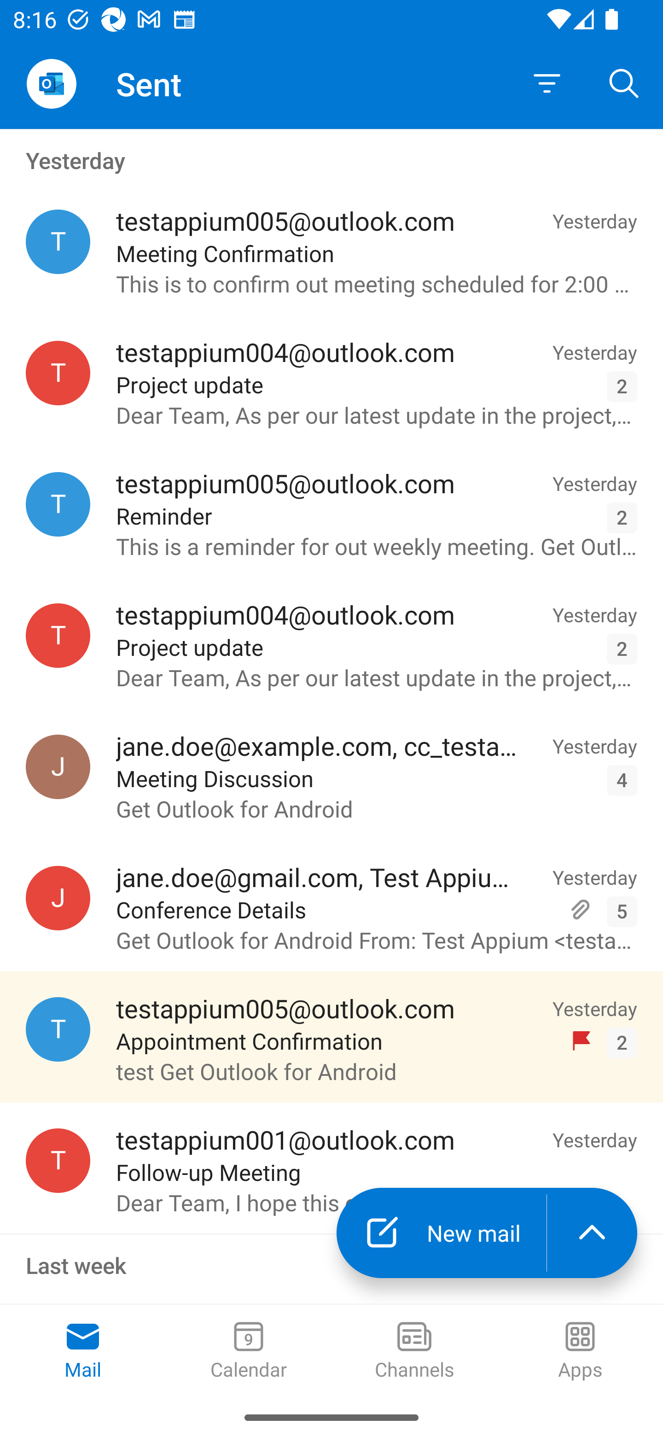 The width and height of the screenshot is (663, 1437). I want to click on Channels, so click(414, 1351).